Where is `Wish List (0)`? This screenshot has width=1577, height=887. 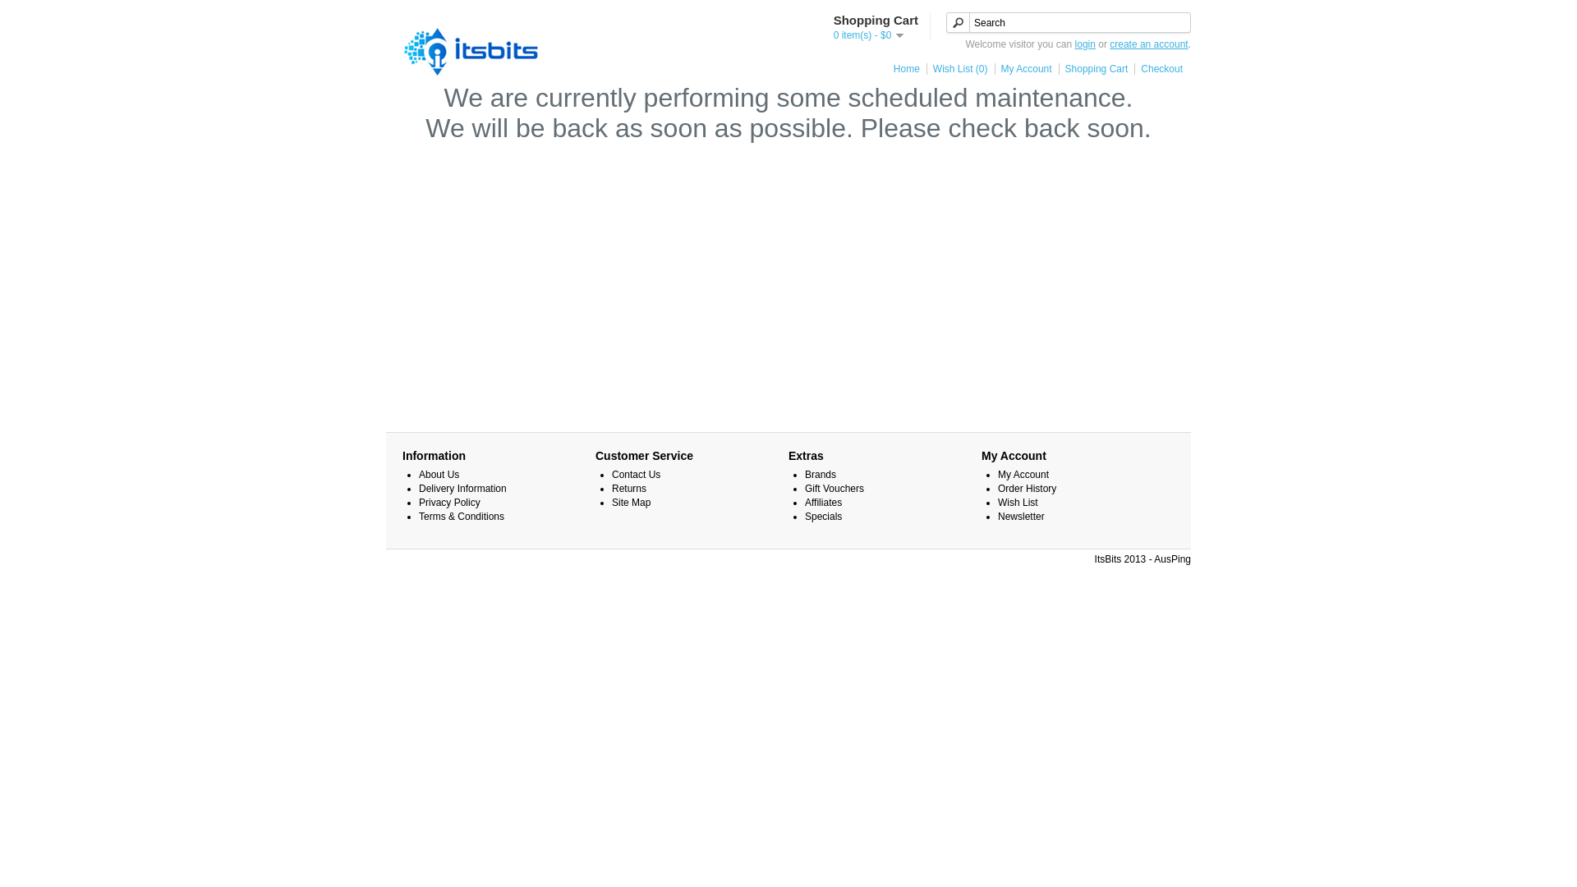 Wish List (0) is located at coordinates (958, 69).